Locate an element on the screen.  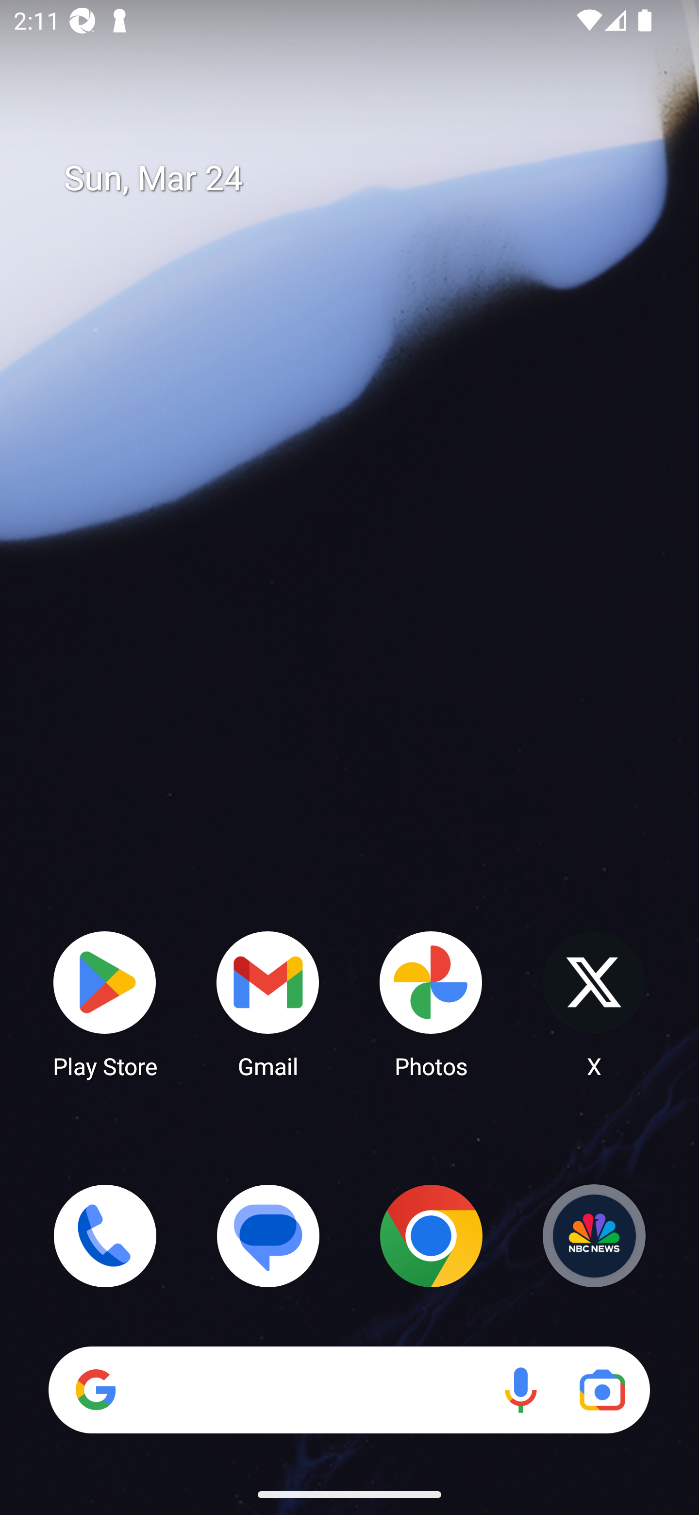
Messages is located at coordinates (268, 1236).